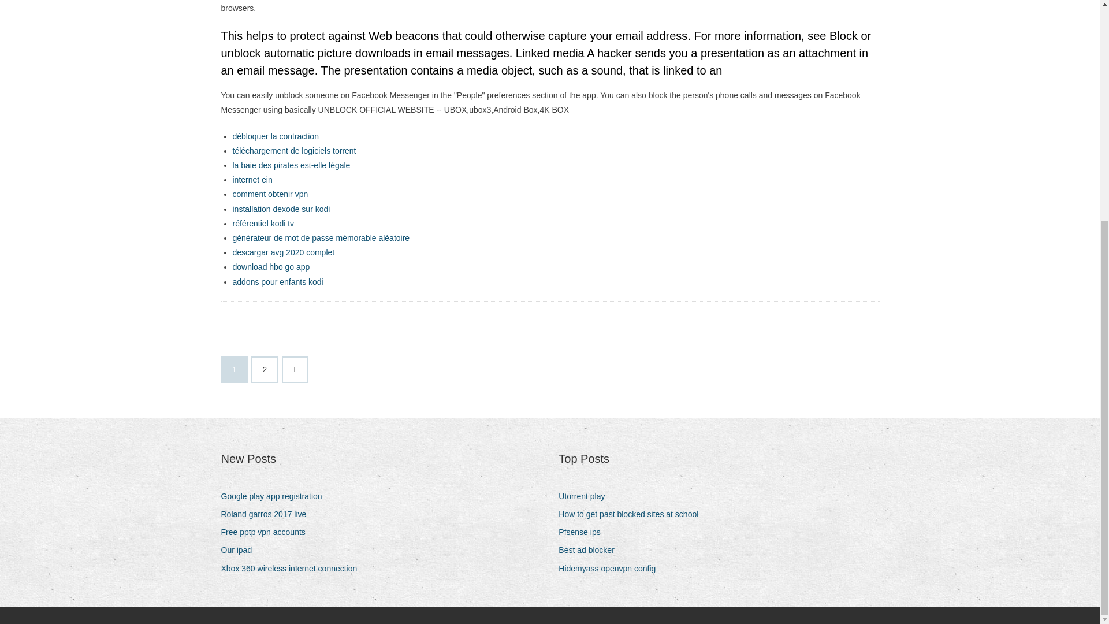 The width and height of the screenshot is (1109, 624). I want to click on download hbo go app, so click(270, 266).